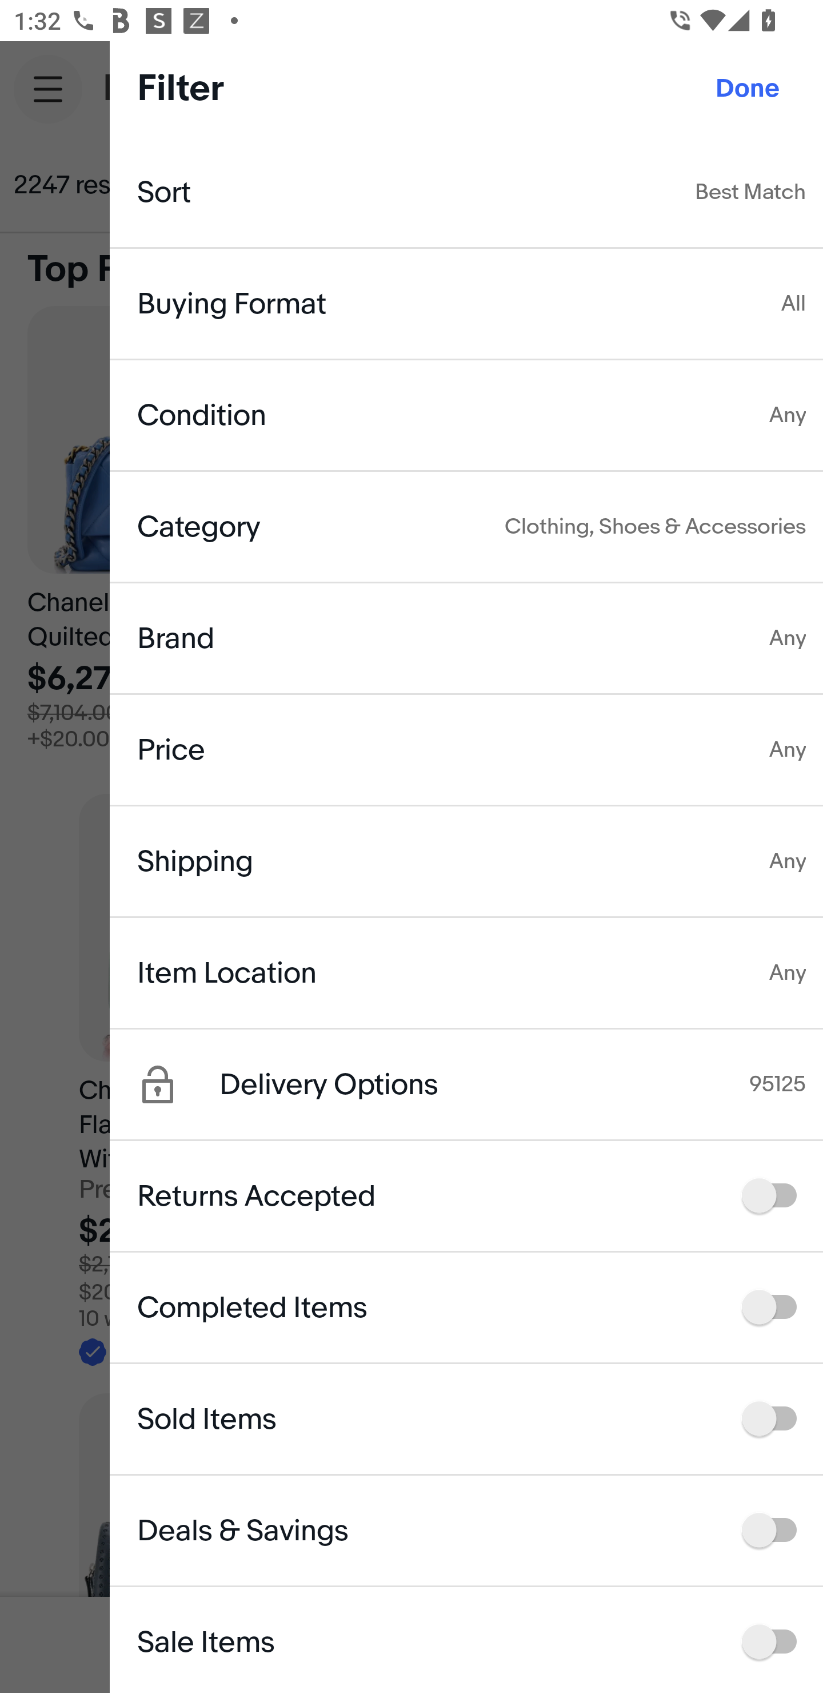 The width and height of the screenshot is (823, 1693). Describe the element at coordinates (748, 89) in the screenshot. I see `Done` at that location.